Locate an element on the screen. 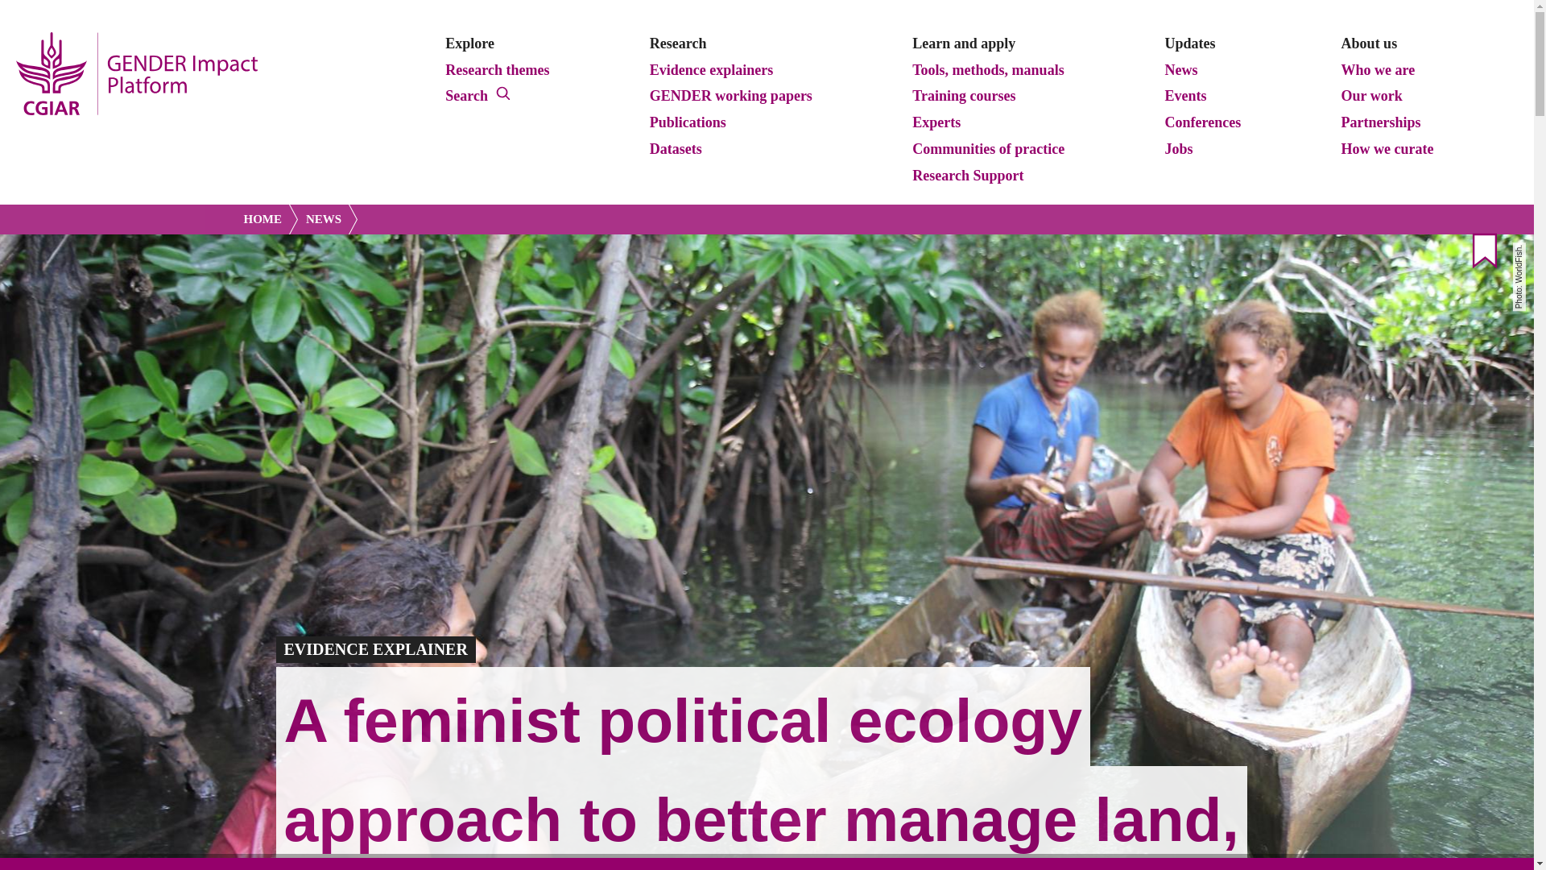  News is located at coordinates (1180, 71).